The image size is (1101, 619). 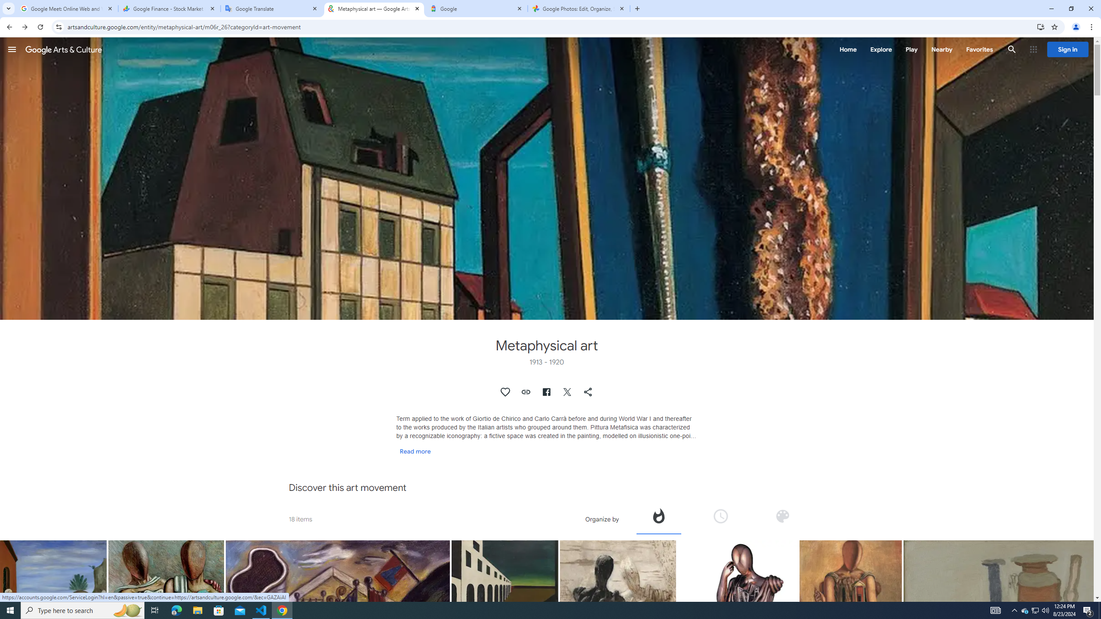 What do you see at coordinates (658, 516) in the screenshot?
I see `Organize by popularity` at bounding box center [658, 516].